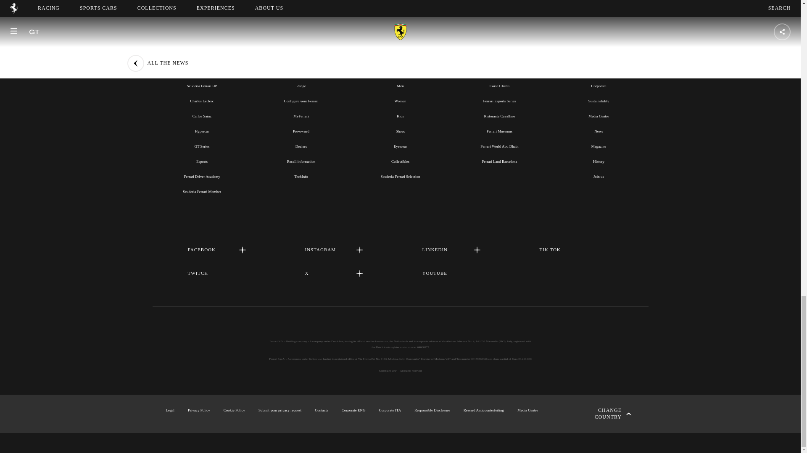  I want to click on Charles Leclerc, so click(202, 101).